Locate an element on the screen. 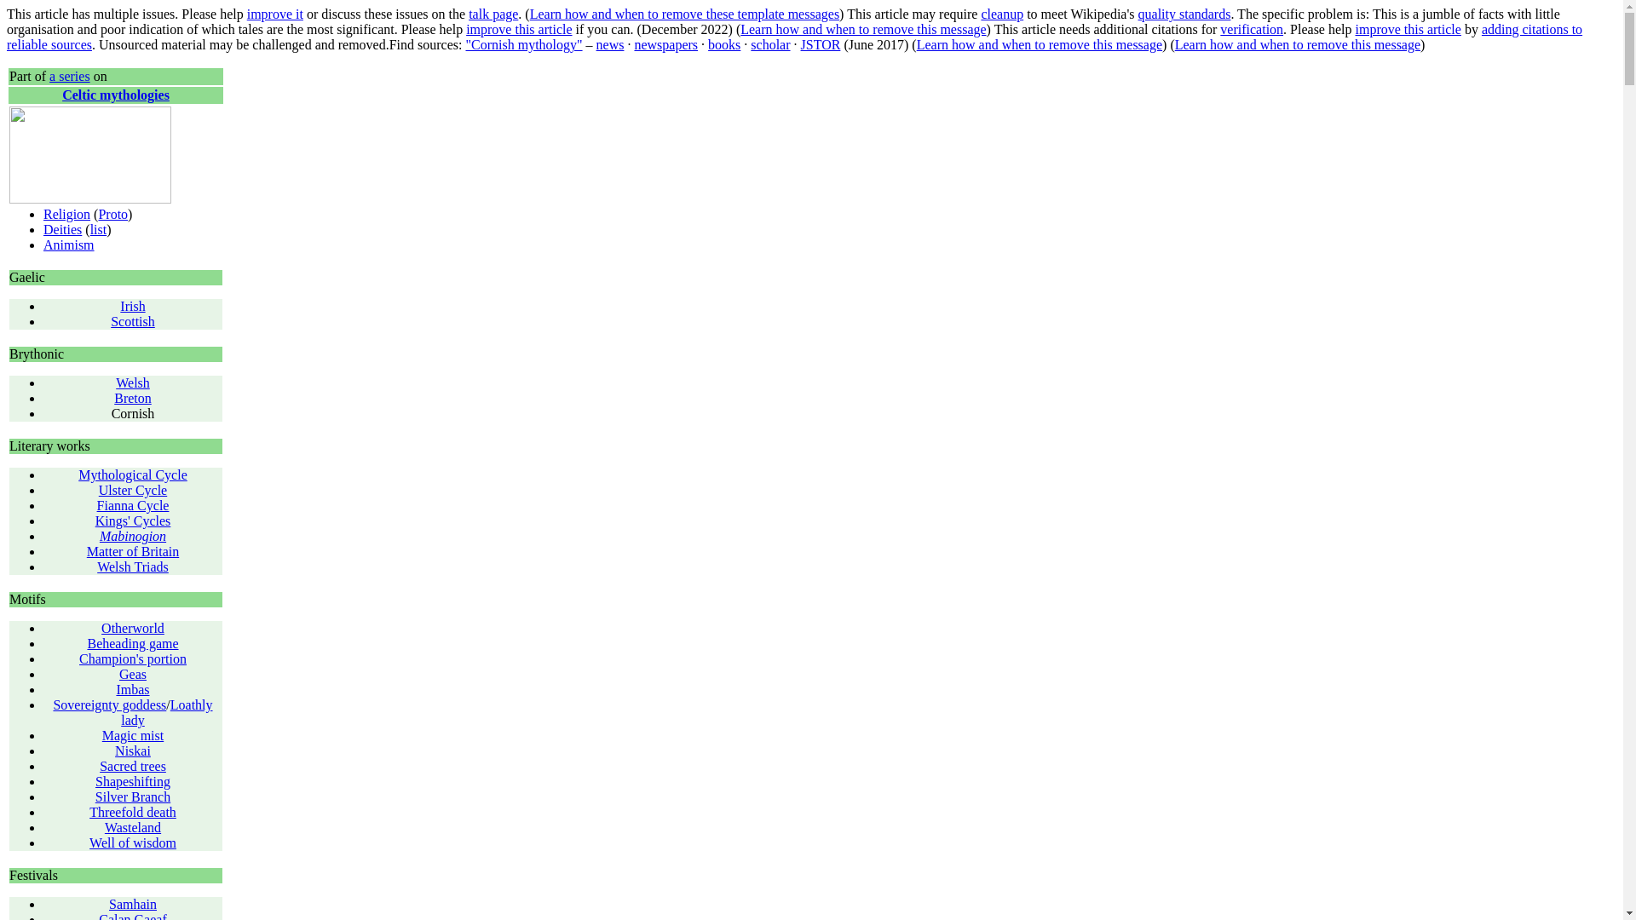 The height and width of the screenshot is (920, 1636). Beheading game is located at coordinates (132, 643).